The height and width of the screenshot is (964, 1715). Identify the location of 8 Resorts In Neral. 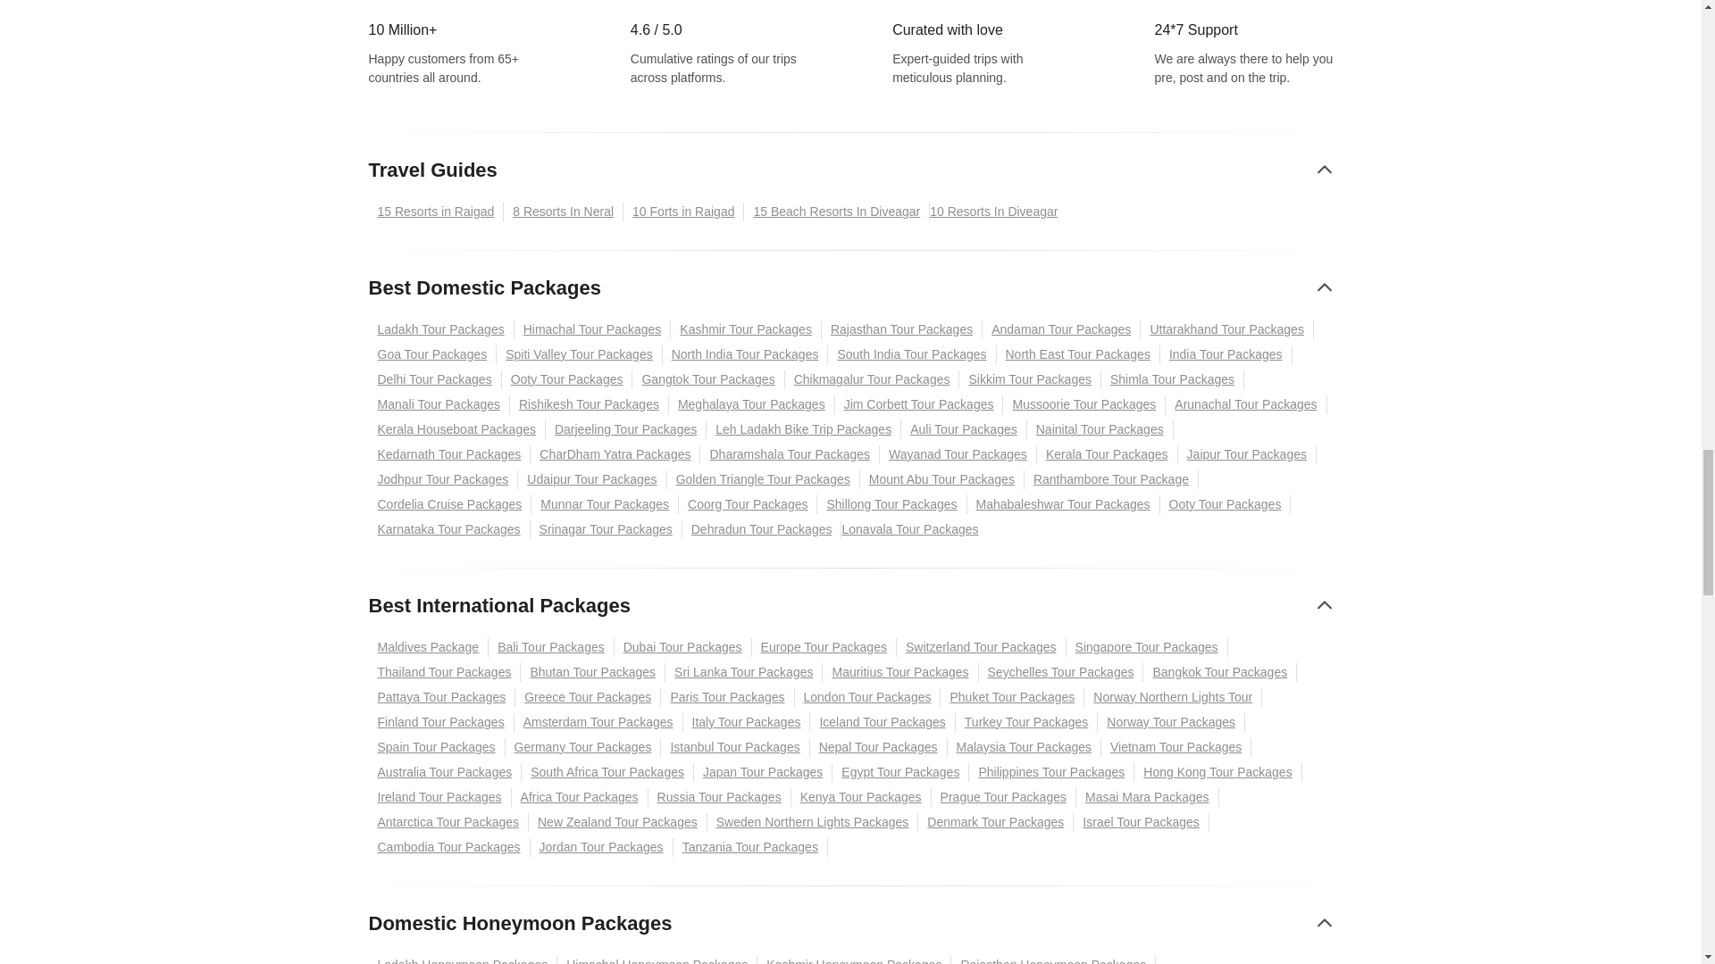
(564, 212).